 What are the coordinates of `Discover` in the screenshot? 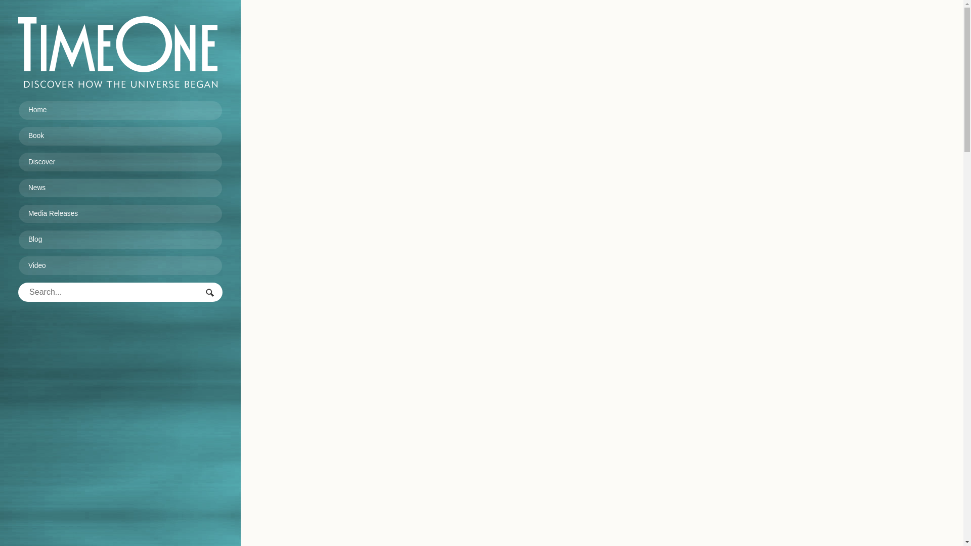 It's located at (120, 162).